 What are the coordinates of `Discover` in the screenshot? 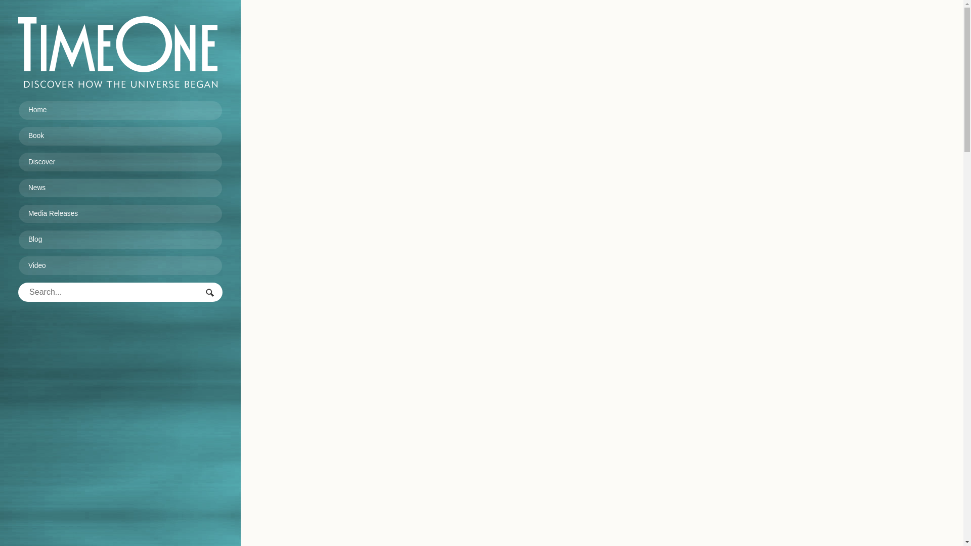 It's located at (120, 162).